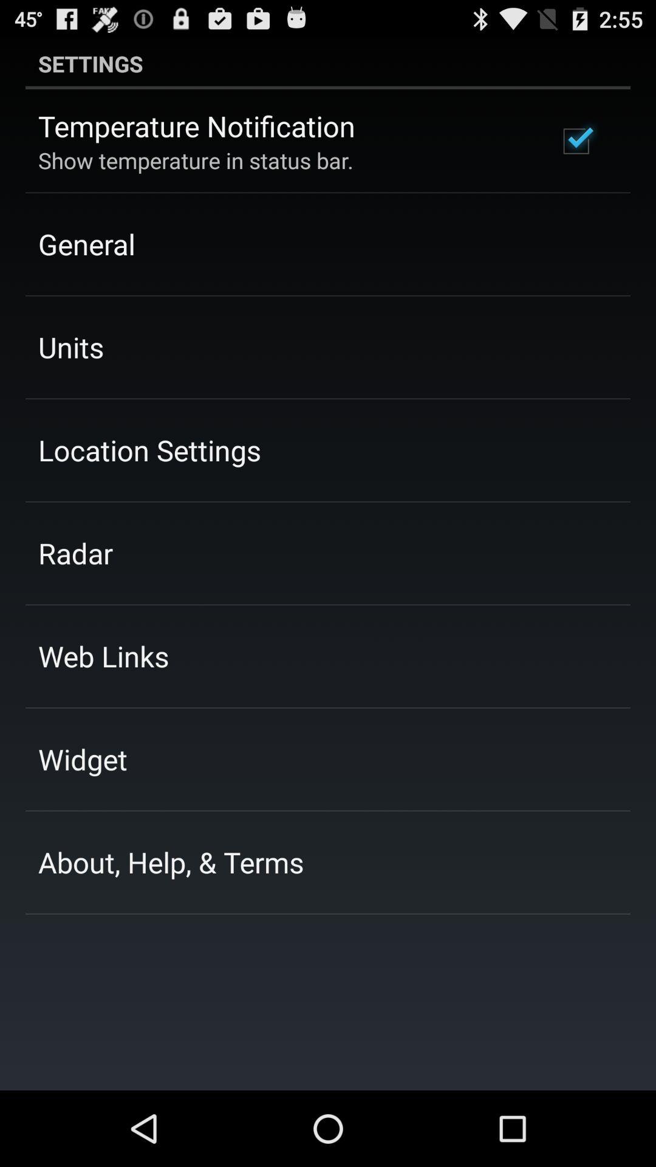 This screenshot has height=1167, width=656. Describe the element at coordinates (197, 126) in the screenshot. I see `turn off app below the settings app` at that location.